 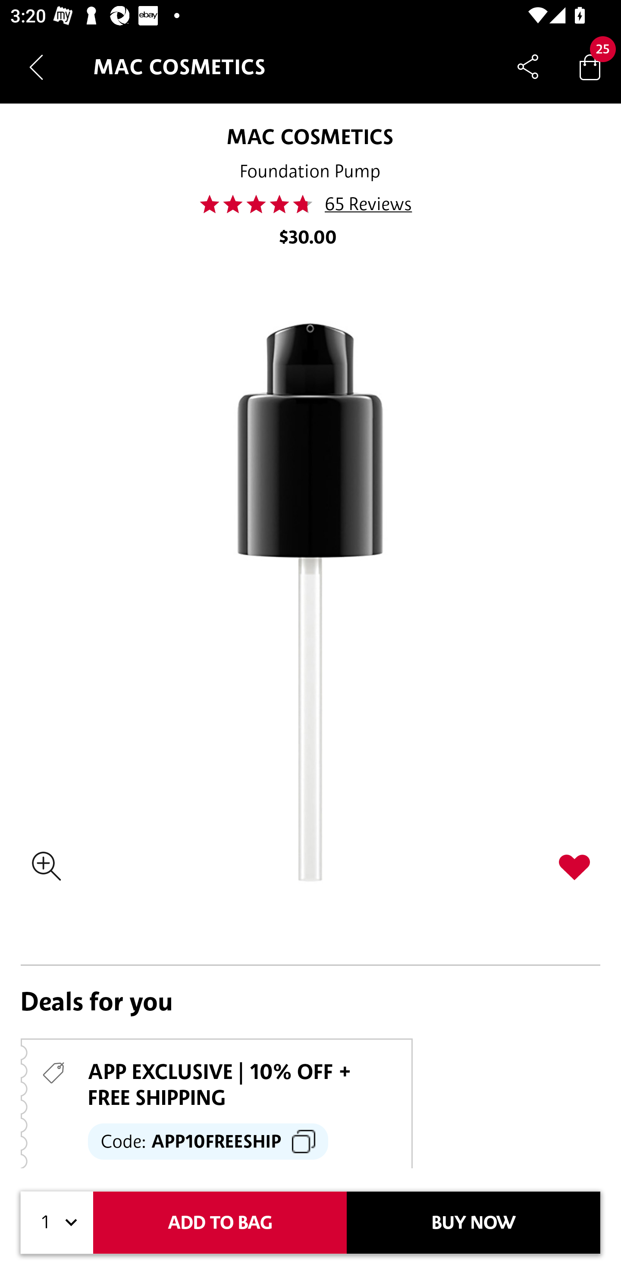 I want to click on MAC COSMETICS, so click(x=310, y=136).